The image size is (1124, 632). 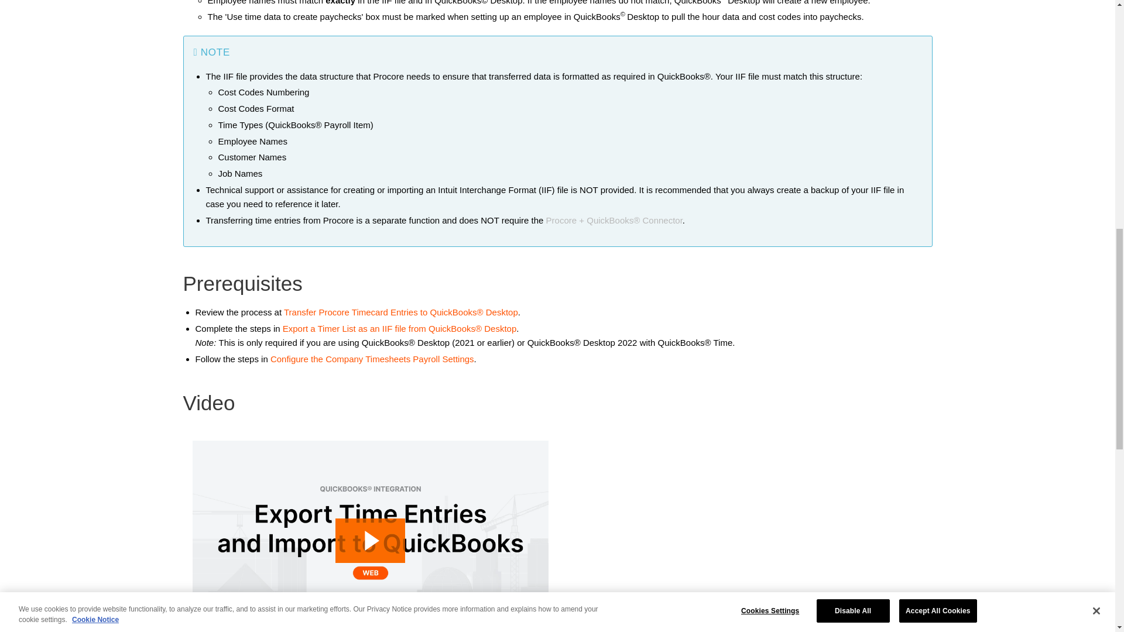 What do you see at coordinates (372, 359) in the screenshot?
I see `Configure the Company Timesheets Payroll Settings` at bounding box center [372, 359].